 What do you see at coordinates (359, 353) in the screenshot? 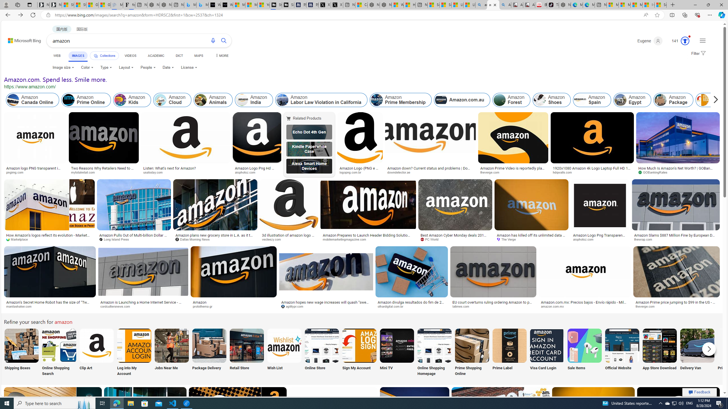
I see `Sign My Account` at bounding box center [359, 353].